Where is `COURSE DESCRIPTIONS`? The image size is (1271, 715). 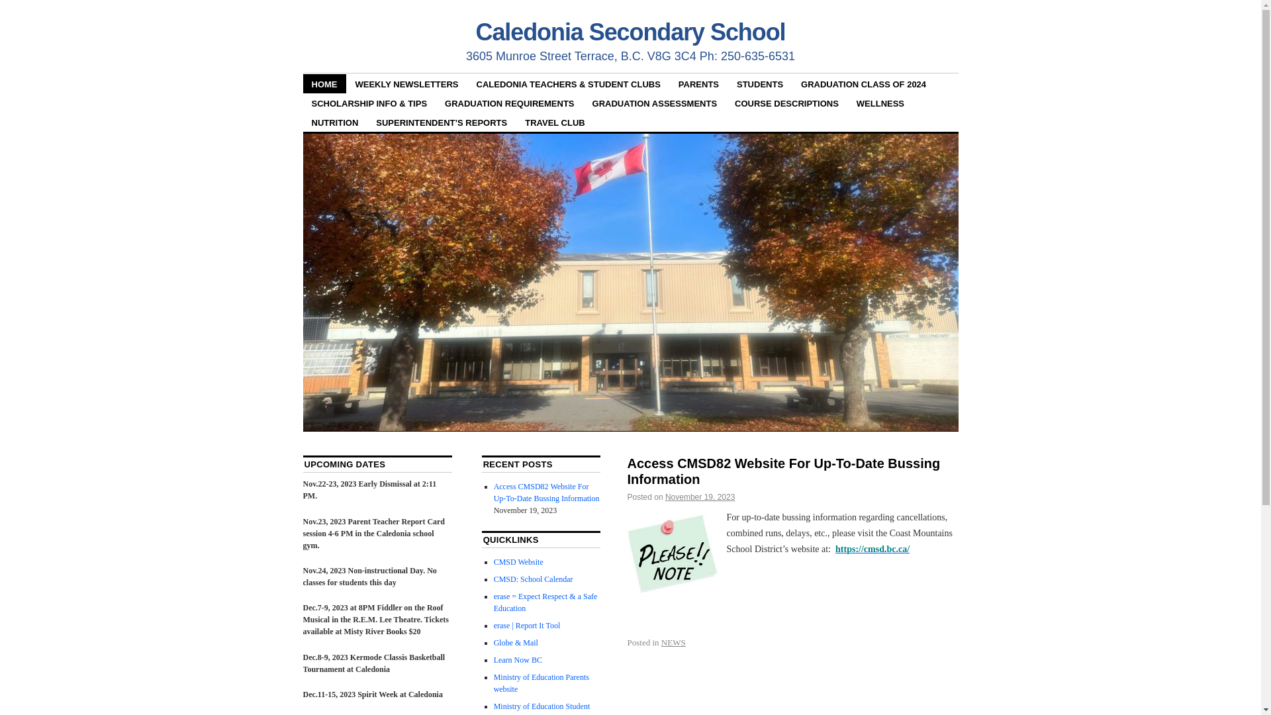 COURSE DESCRIPTIONS is located at coordinates (786, 103).